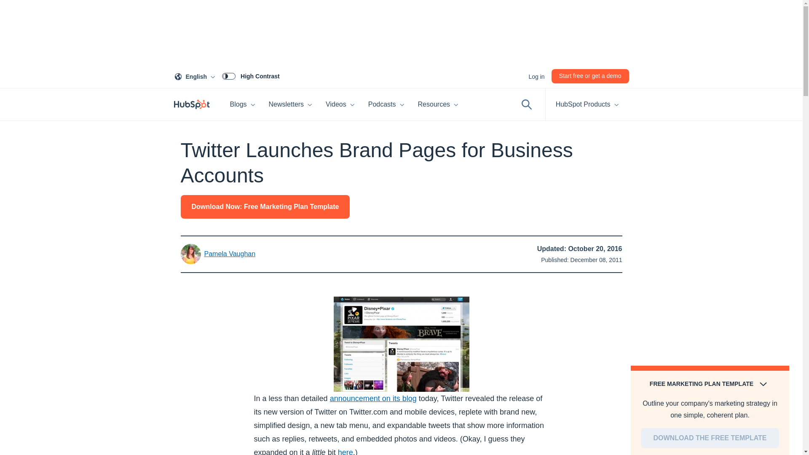 The height and width of the screenshot is (455, 809). What do you see at coordinates (590, 76) in the screenshot?
I see `Log in` at bounding box center [590, 76].